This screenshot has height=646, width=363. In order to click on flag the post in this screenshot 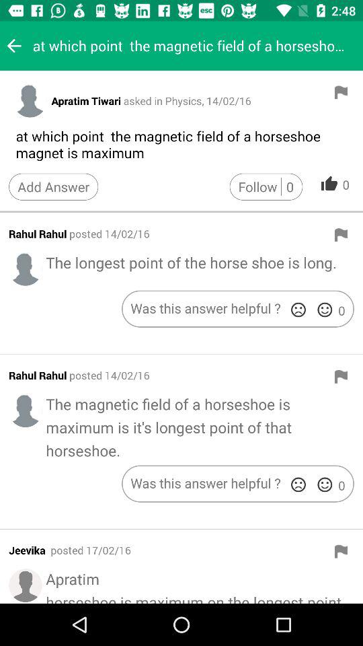, I will do `click(341, 92)`.